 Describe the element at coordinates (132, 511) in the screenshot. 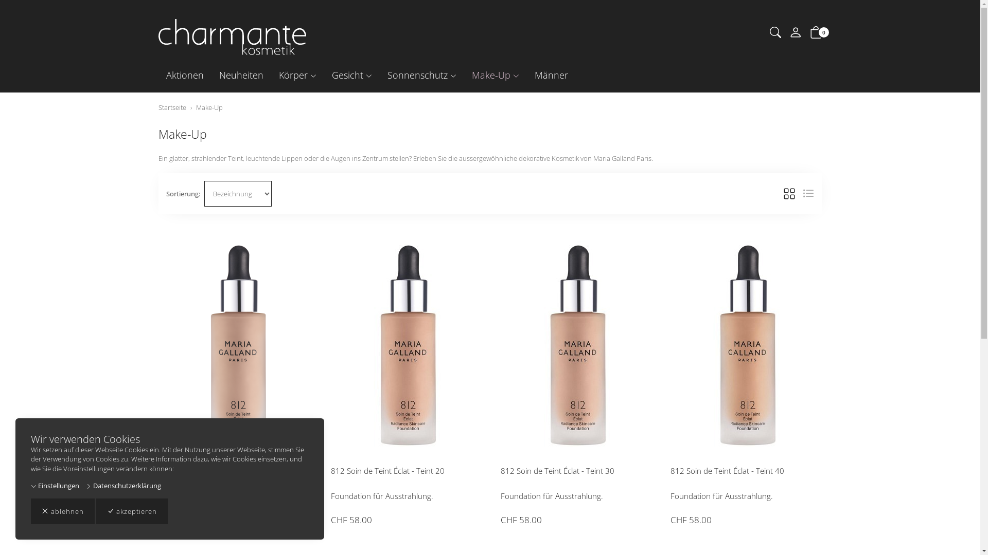

I see `akzeptieren` at that location.